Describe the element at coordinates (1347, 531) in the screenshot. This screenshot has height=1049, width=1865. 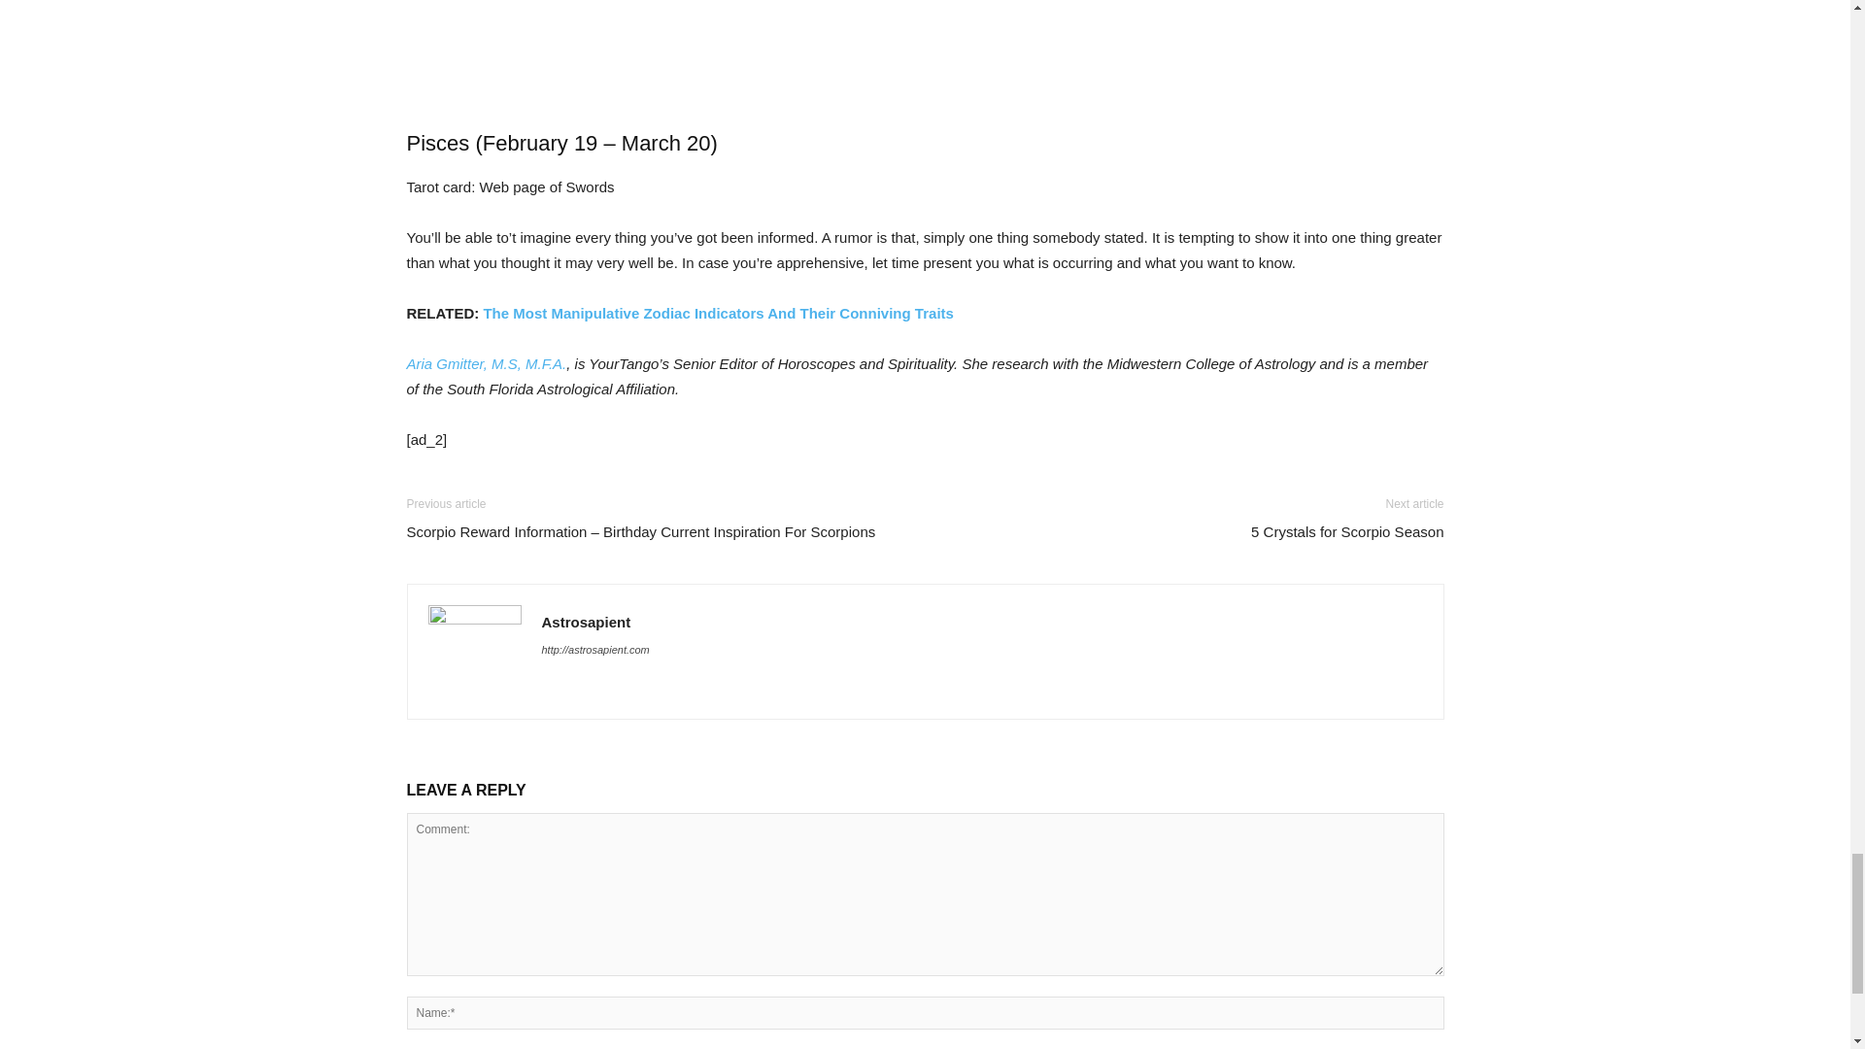
I see `5 Crystals for Scorpio Season` at that location.